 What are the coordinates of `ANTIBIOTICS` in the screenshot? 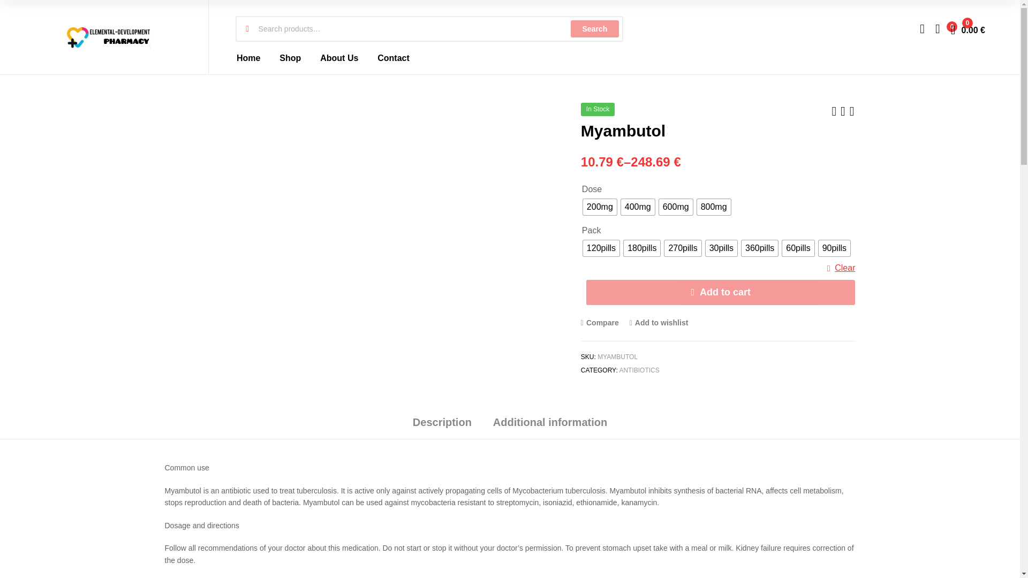 It's located at (638, 370).